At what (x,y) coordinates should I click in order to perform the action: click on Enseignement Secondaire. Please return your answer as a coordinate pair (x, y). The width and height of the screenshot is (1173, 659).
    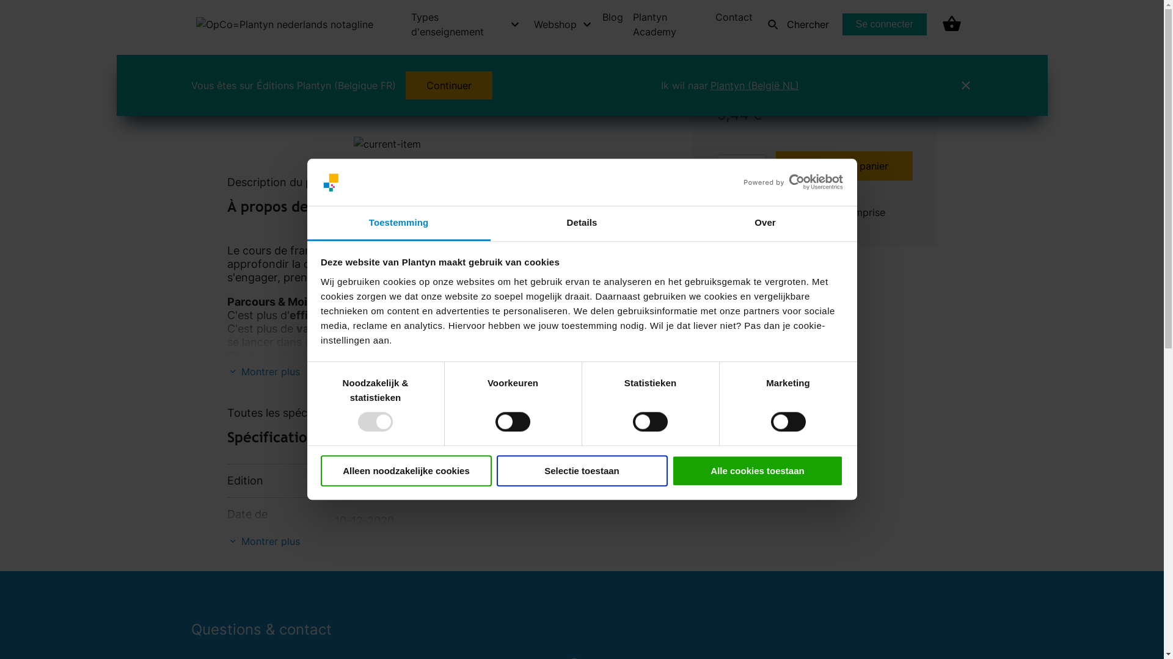
    Looking at the image, I should click on (324, 66).